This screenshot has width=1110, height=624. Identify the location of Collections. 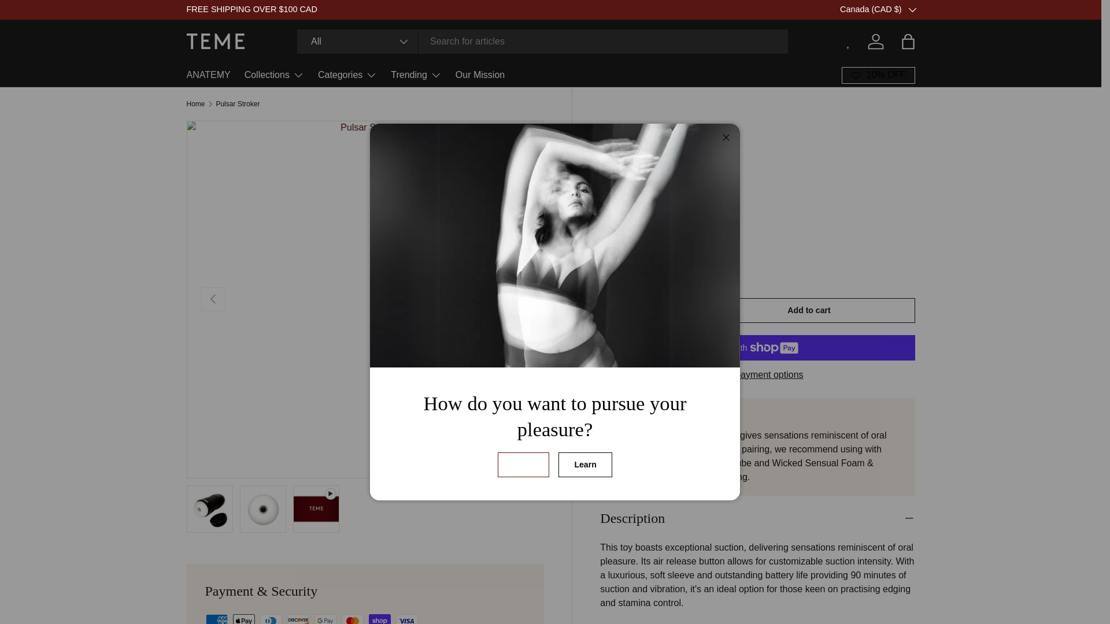
(274, 75).